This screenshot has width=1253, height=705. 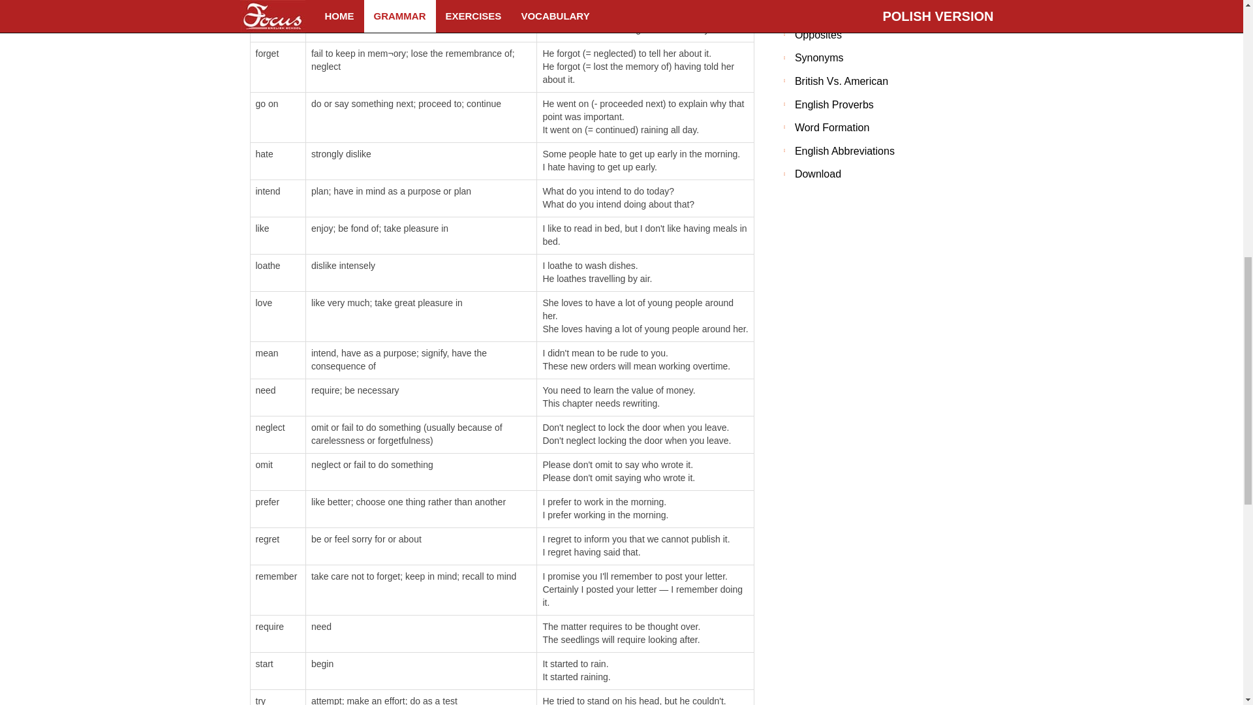 What do you see at coordinates (385, 657) in the screenshot?
I see `English Grammar` at bounding box center [385, 657].